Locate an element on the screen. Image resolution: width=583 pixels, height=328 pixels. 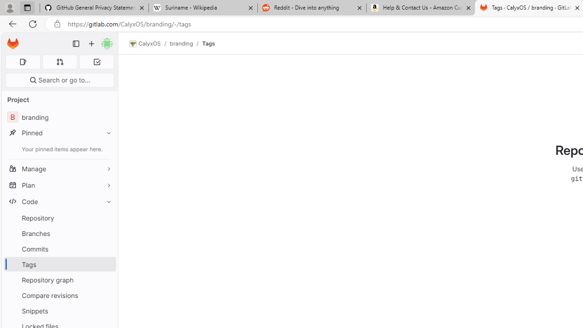
Primary navigation sidebar is located at coordinates (76, 44).